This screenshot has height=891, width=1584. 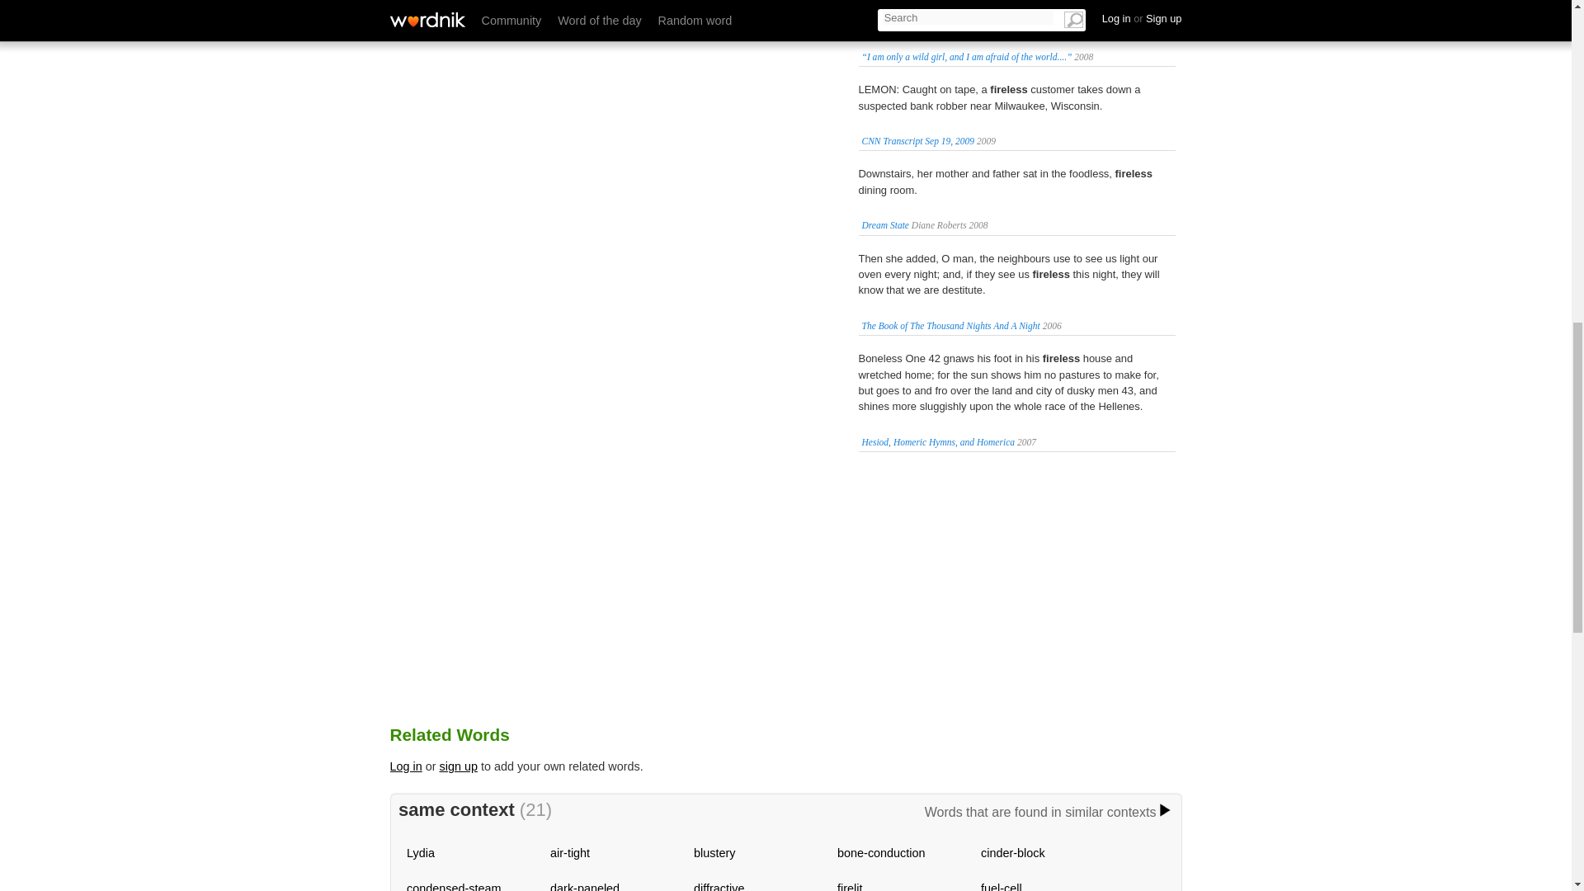 What do you see at coordinates (421, 853) in the screenshot?
I see `Lydia` at bounding box center [421, 853].